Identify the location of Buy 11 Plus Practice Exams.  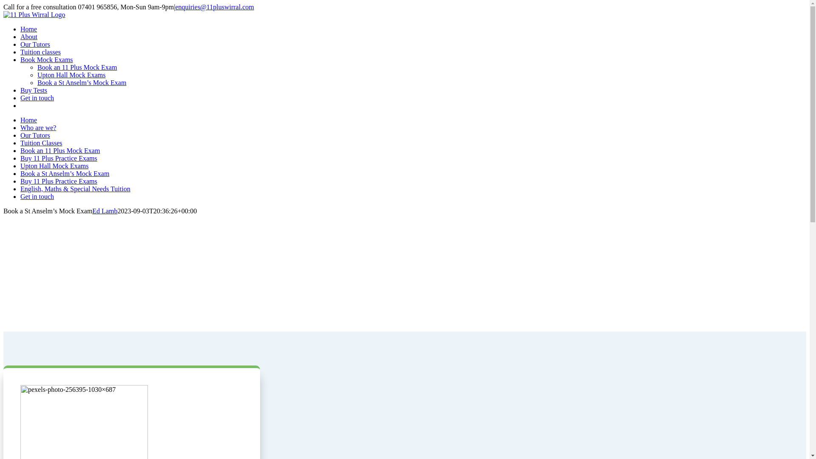
(59, 158).